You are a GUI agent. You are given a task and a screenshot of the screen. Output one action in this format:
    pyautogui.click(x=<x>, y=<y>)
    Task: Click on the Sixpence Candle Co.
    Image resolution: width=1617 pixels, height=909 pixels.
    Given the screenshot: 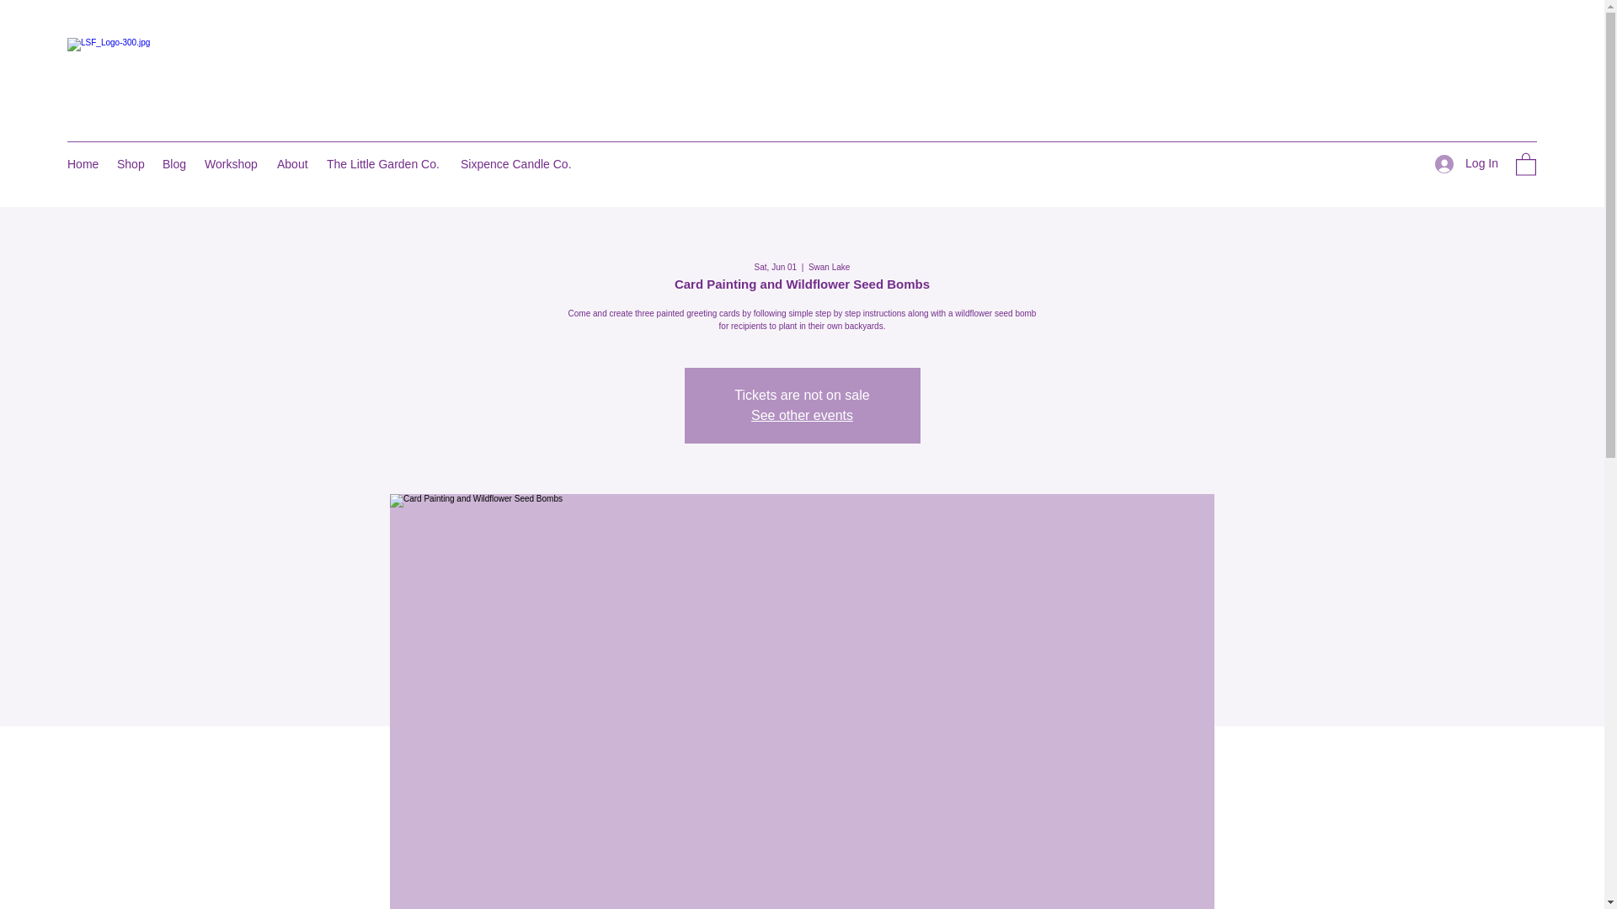 What is the action you would take?
    pyautogui.click(x=518, y=163)
    